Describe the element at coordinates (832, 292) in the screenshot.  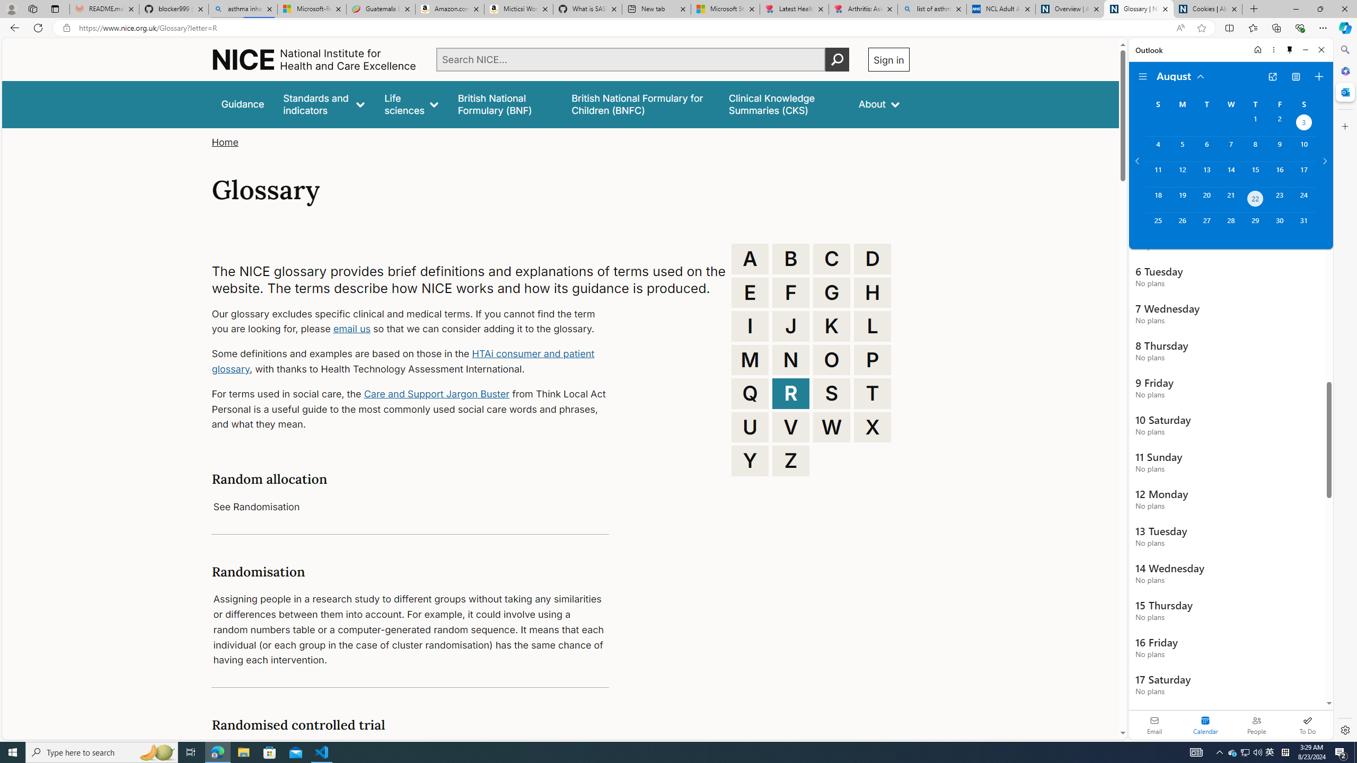
I see `G` at that location.